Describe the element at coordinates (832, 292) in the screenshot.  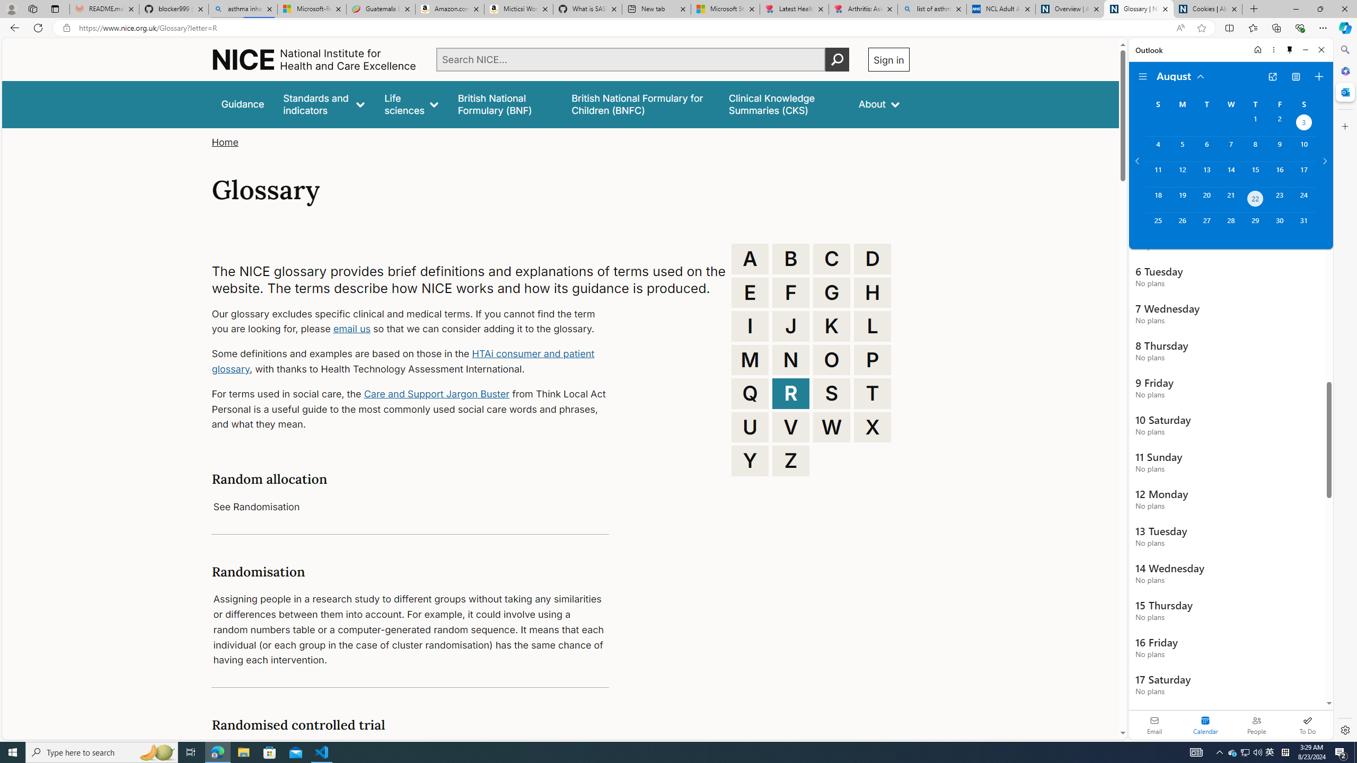
I see `G` at that location.